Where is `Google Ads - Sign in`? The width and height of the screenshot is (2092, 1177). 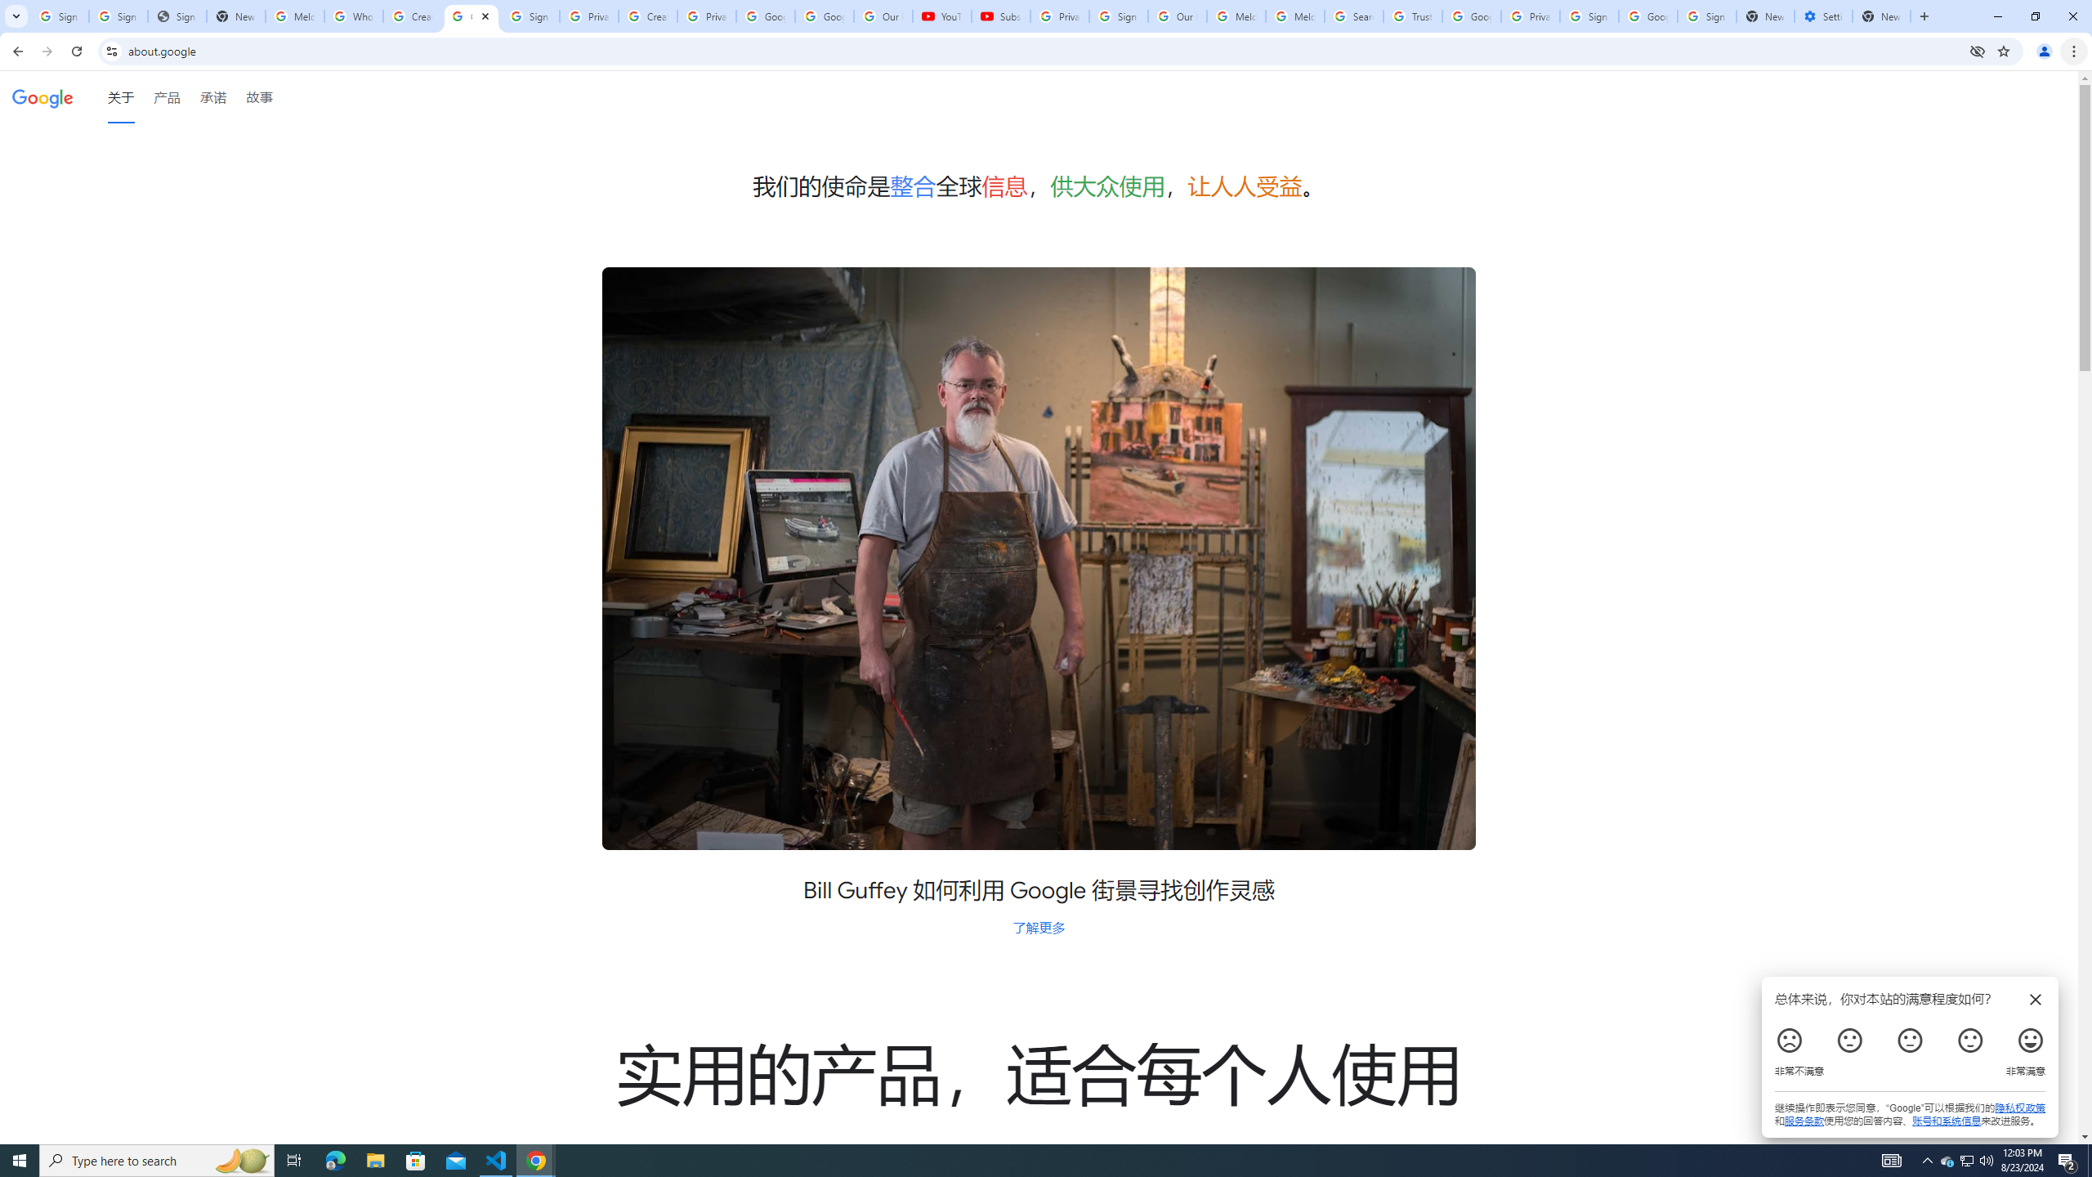 Google Ads - Sign in is located at coordinates (1471, 16).